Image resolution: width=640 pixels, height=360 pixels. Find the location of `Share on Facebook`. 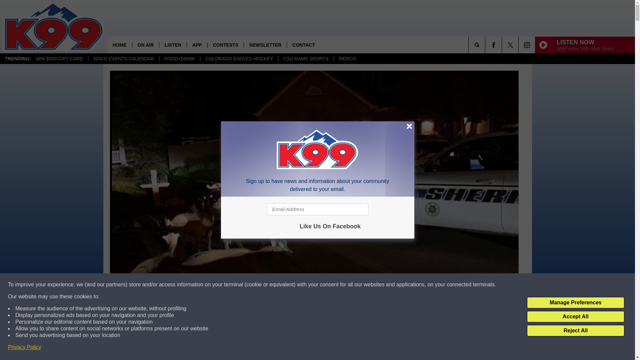

Share on Facebook is located at coordinates (228, 348).